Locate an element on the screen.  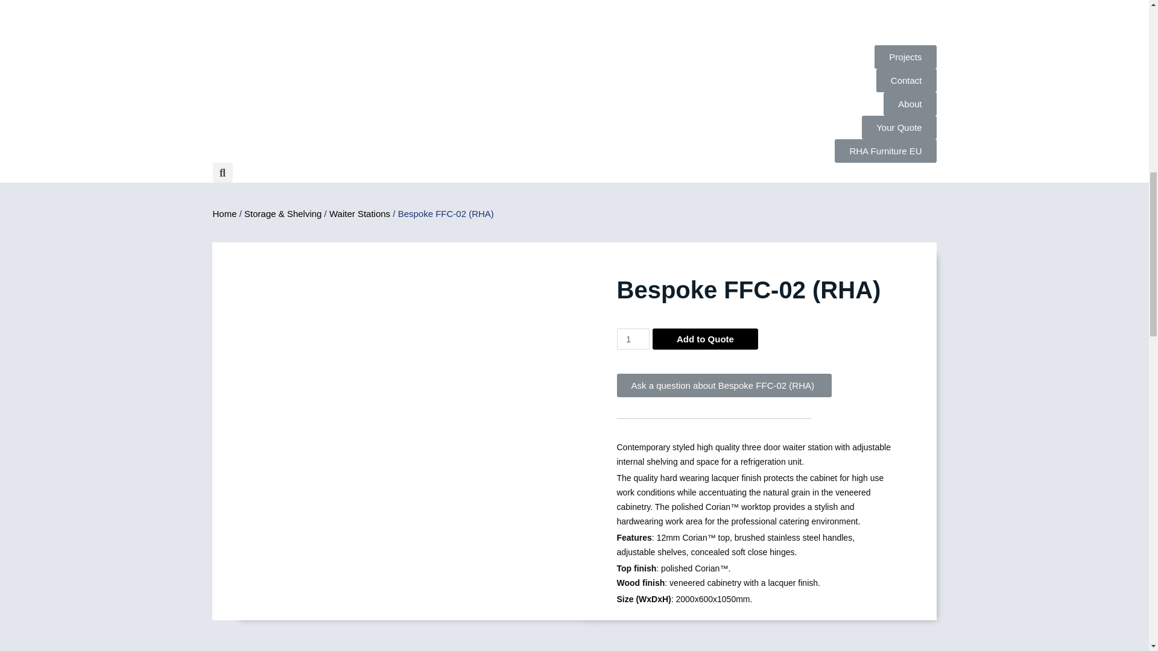
1 is located at coordinates (632, 339).